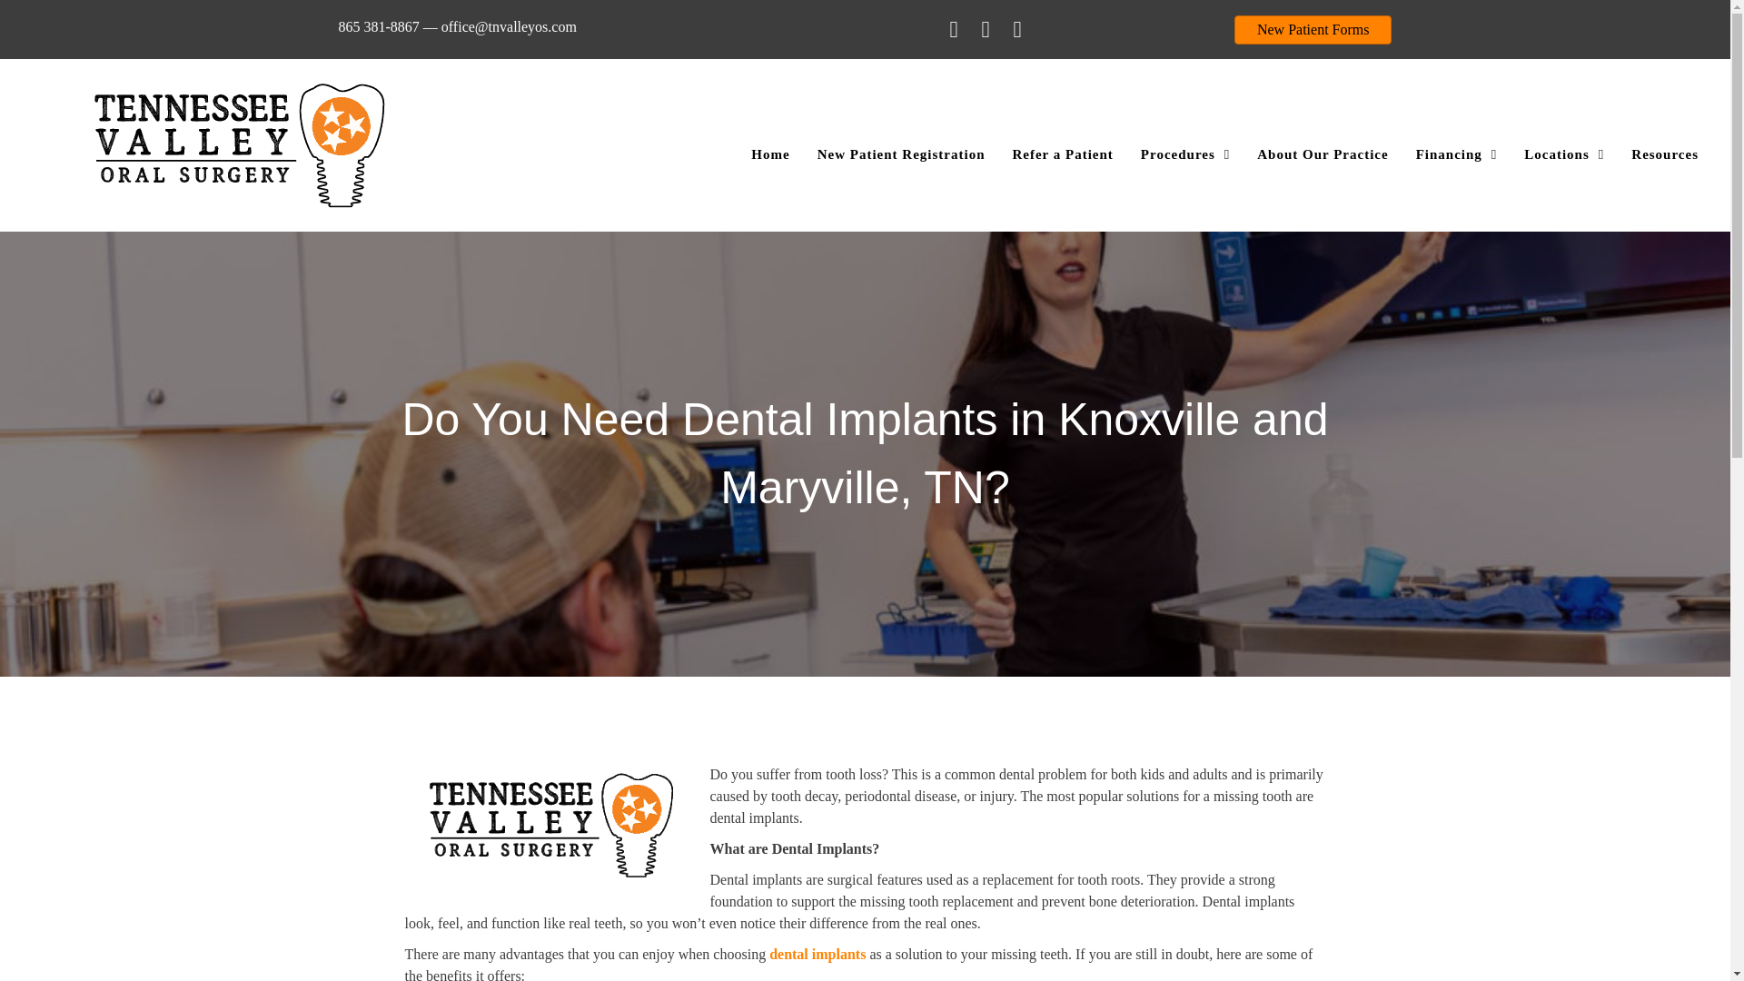 The image size is (1744, 981). I want to click on Financing, so click(1457, 154).